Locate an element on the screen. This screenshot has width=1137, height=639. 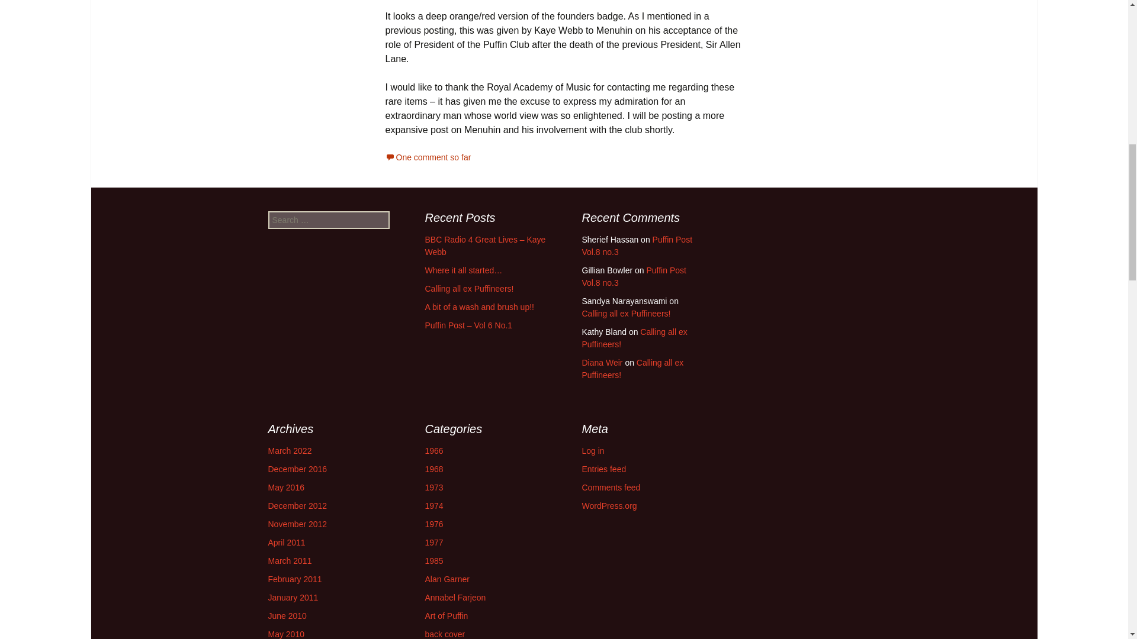
Calling all ex Puffineers! is located at coordinates (632, 368).